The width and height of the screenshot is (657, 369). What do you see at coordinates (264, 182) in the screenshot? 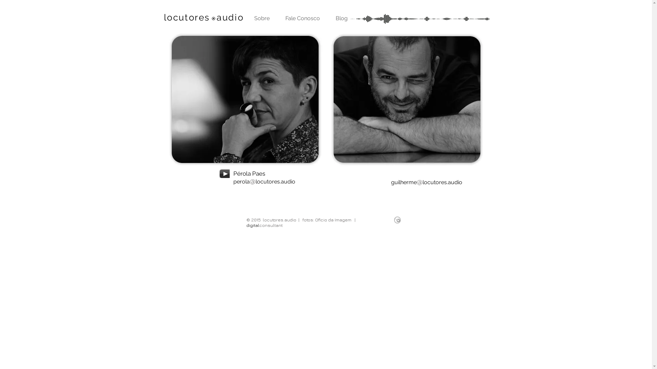
I see `perola@locutores.audio` at bounding box center [264, 182].